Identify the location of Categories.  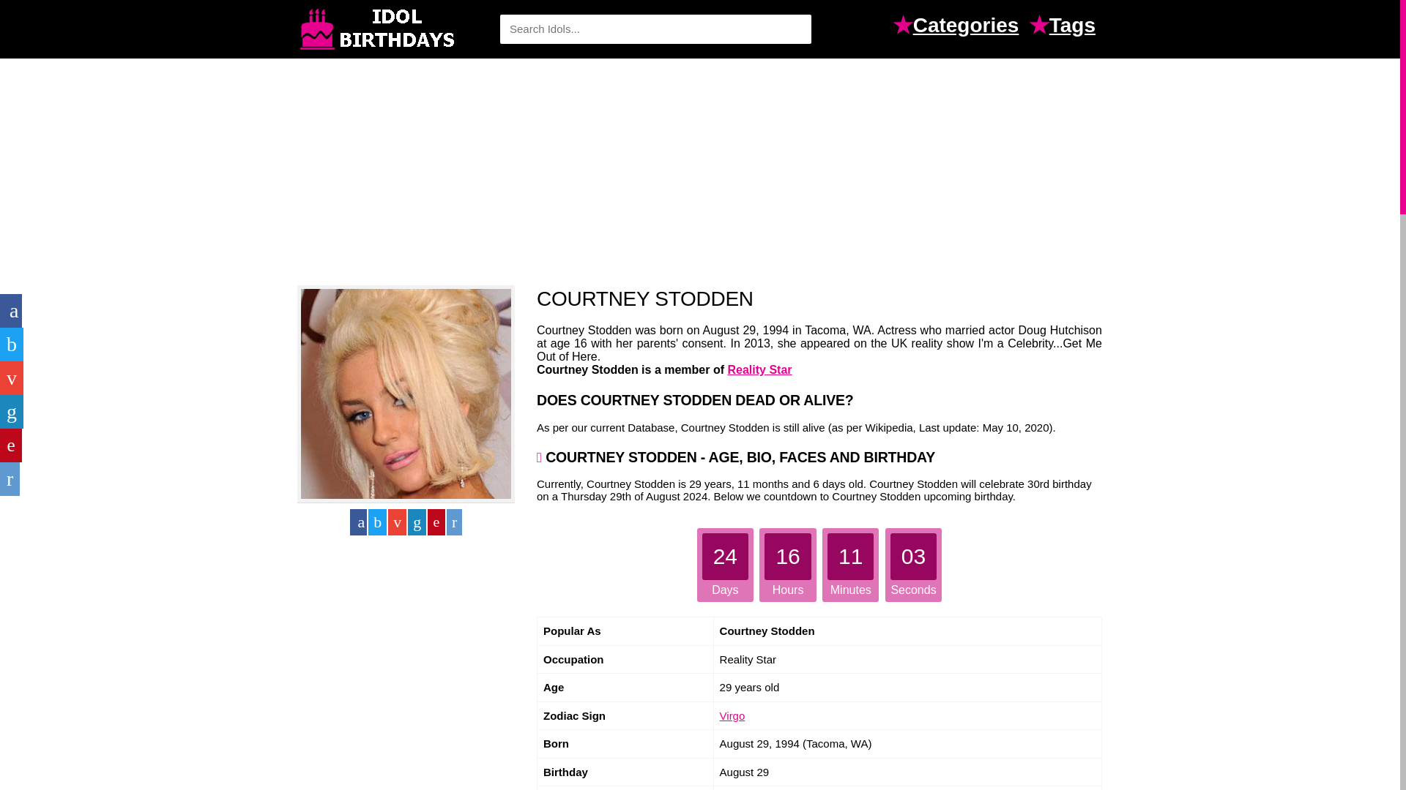
(970, 27).